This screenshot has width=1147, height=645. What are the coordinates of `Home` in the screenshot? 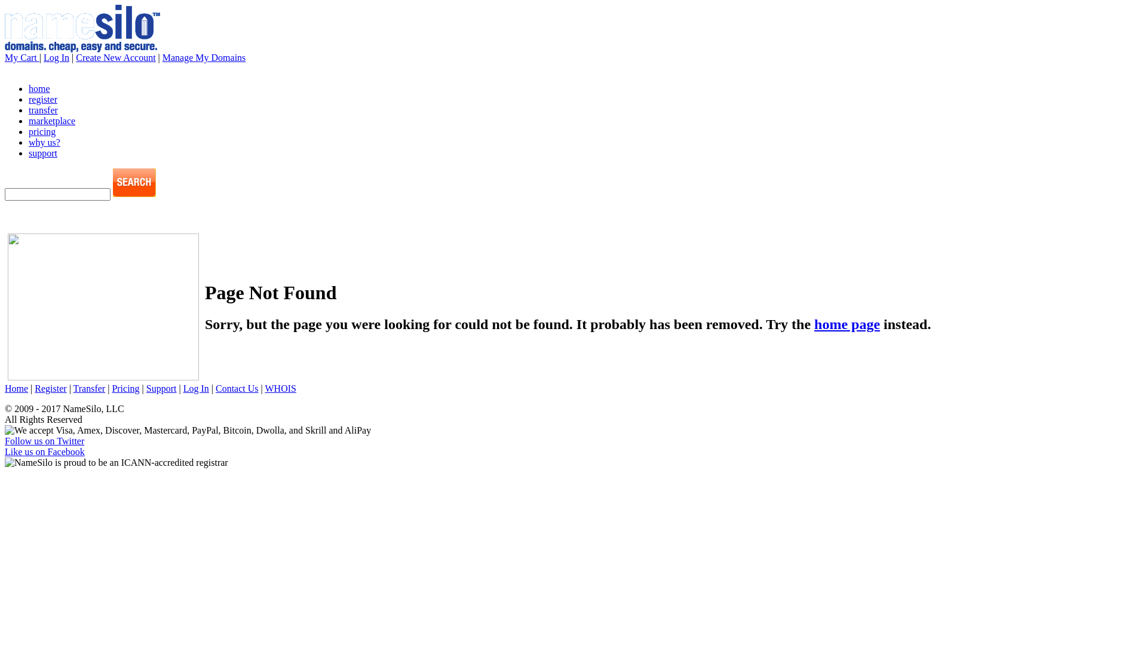 It's located at (17, 388).